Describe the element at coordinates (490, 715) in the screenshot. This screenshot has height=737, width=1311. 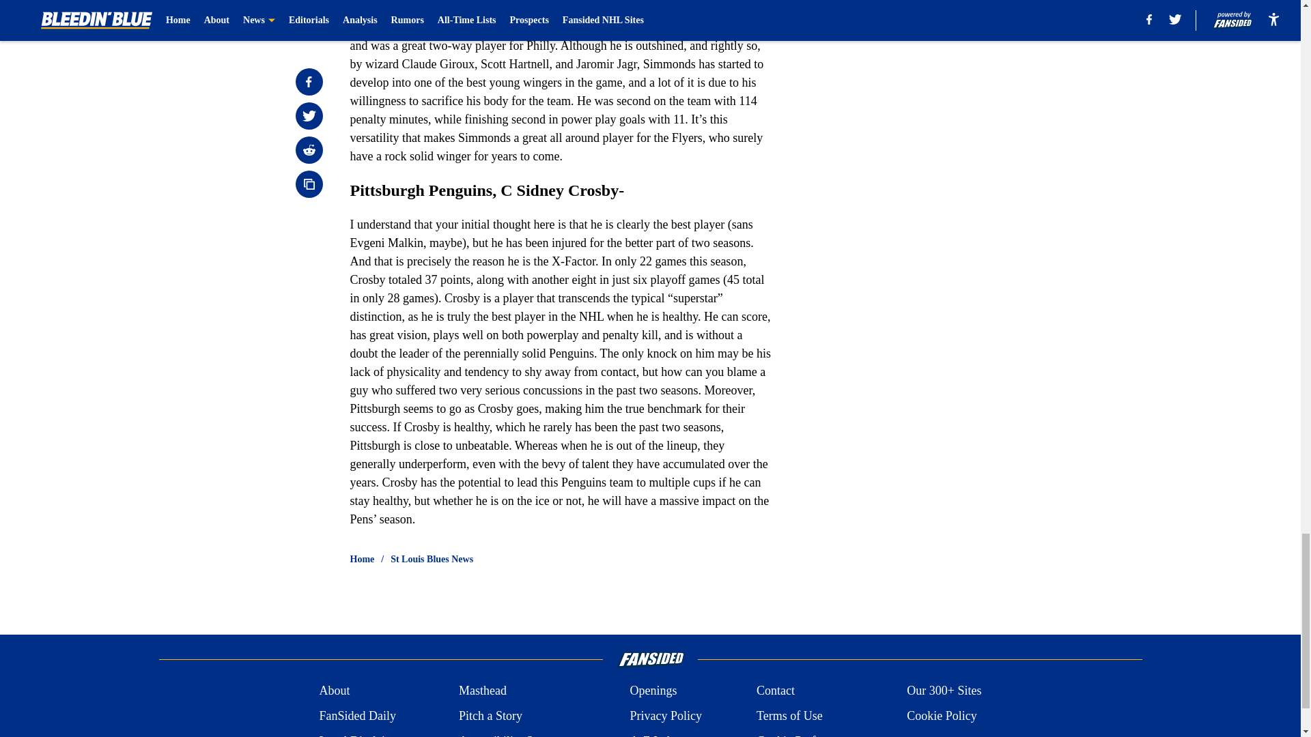
I see `Pitch a Story` at that location.